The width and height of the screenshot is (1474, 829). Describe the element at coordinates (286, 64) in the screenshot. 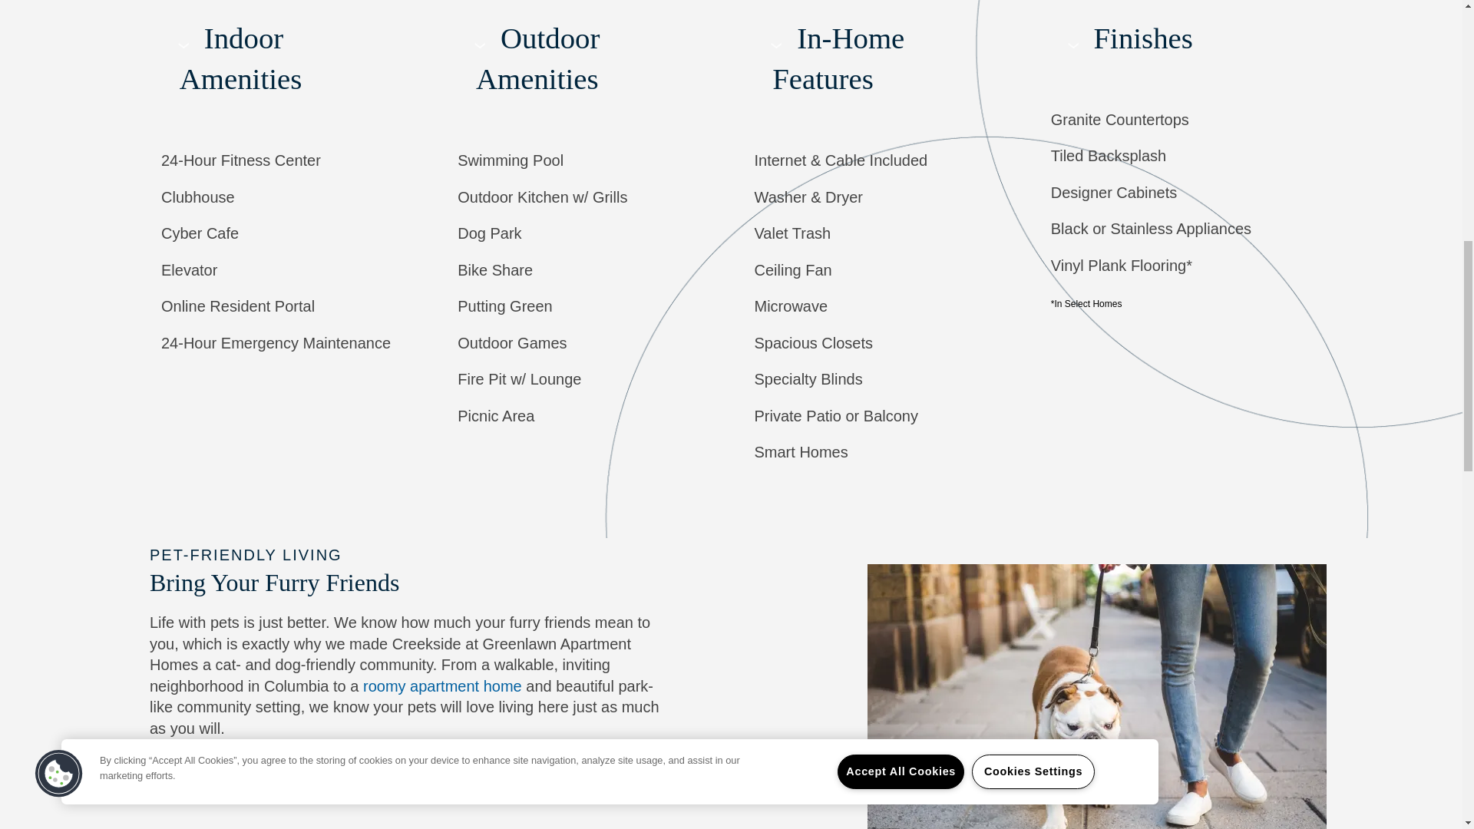

I see `Indoor Amenities` at that location.